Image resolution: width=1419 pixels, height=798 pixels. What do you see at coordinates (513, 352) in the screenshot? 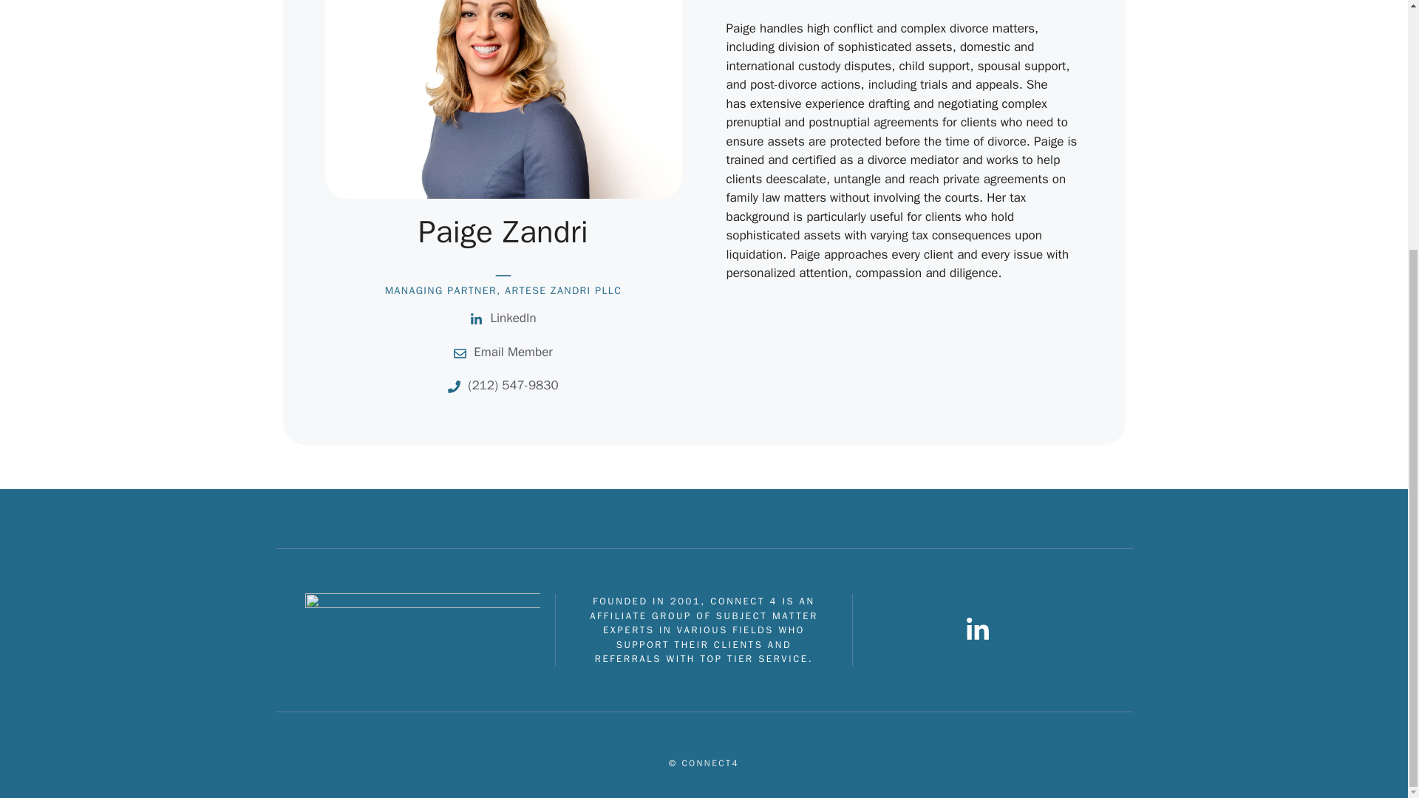
I see `Email Member` at bounding box center [513, 352].